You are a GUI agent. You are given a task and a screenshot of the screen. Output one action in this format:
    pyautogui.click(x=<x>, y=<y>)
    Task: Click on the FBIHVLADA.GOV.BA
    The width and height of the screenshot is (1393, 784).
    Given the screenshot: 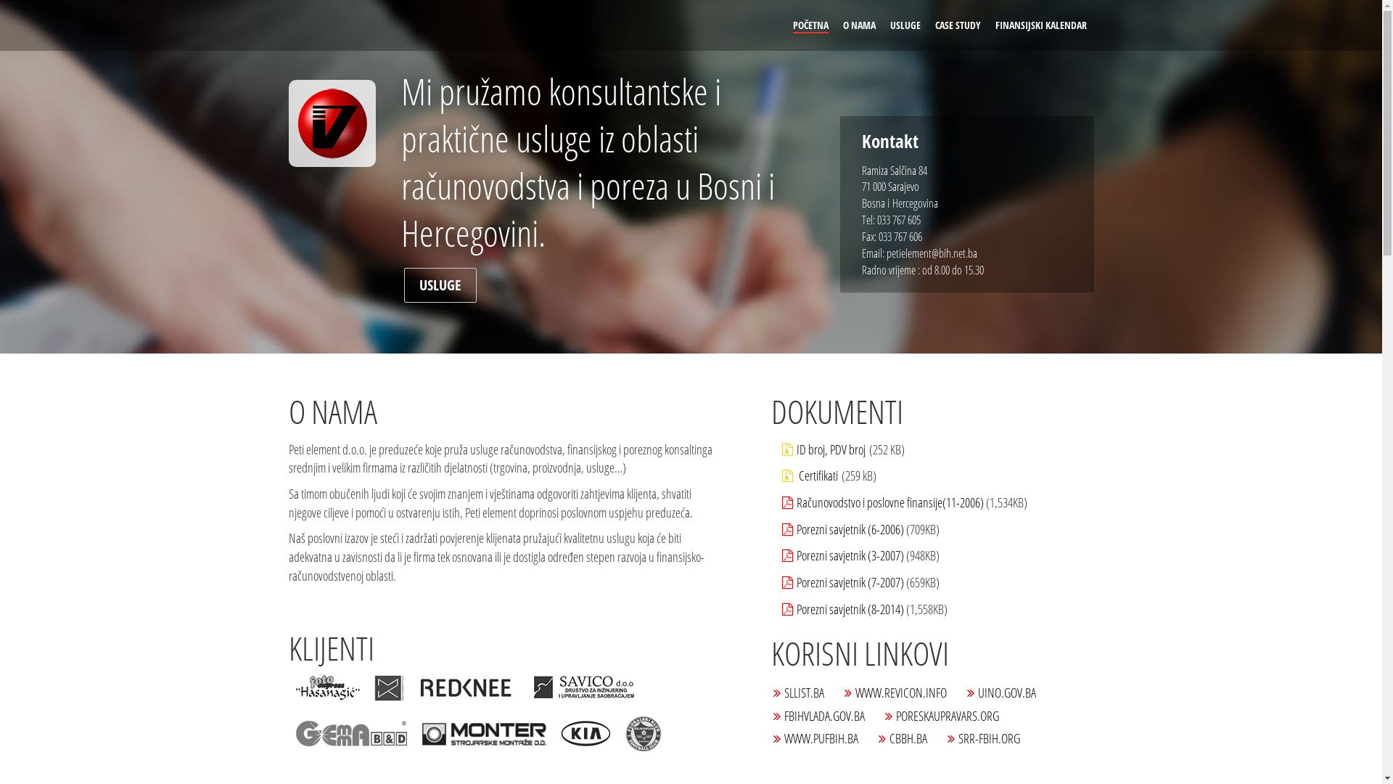 What is the action you would take?
    pyautogui.click(x=824, y=716)
    